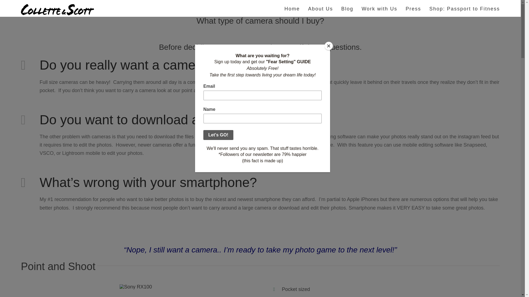 The height and width of the screenshot is (297, 529). What do you see at coordinates (379, 8) in the screenshot?
I see `Work with Us` at bounding box center [379, 8].